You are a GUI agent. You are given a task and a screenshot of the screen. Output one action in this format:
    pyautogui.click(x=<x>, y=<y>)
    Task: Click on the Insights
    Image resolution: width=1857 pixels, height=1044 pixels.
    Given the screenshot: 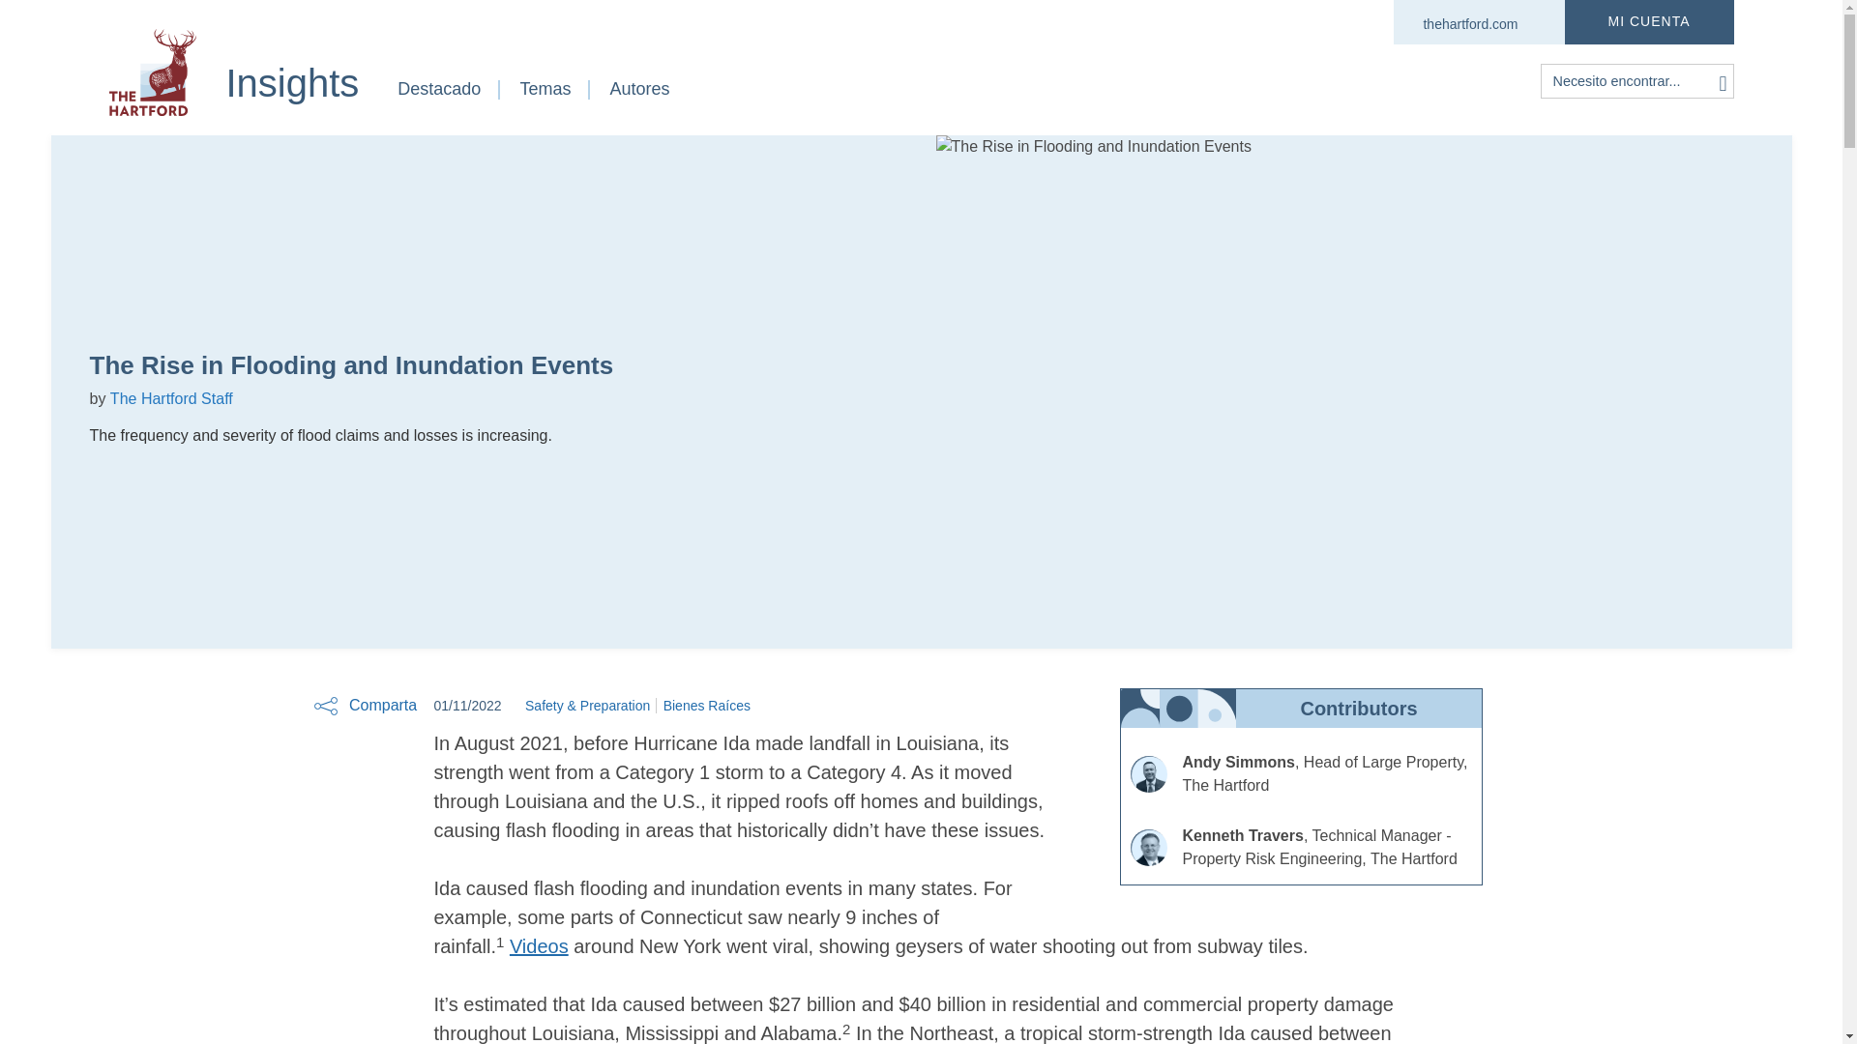 What is the action you would take?
    pyautogui.click(x=1650, y=22)
    